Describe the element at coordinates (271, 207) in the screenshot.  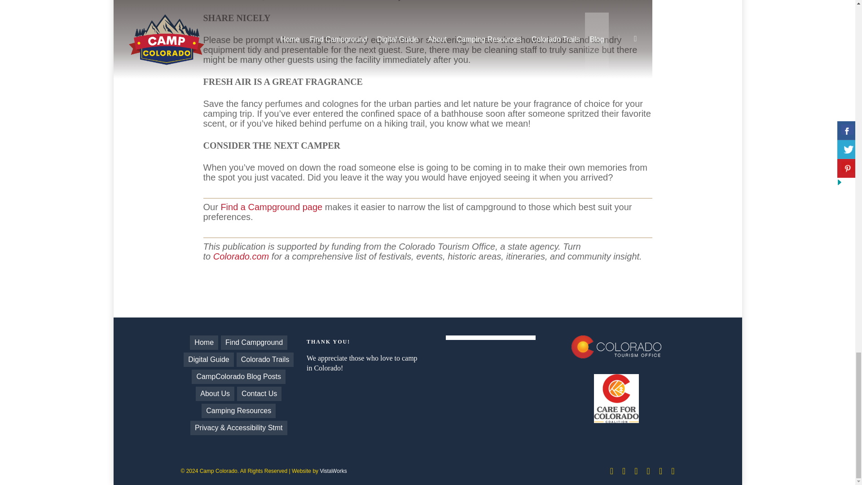
I see `Find a Campground page` at that location.